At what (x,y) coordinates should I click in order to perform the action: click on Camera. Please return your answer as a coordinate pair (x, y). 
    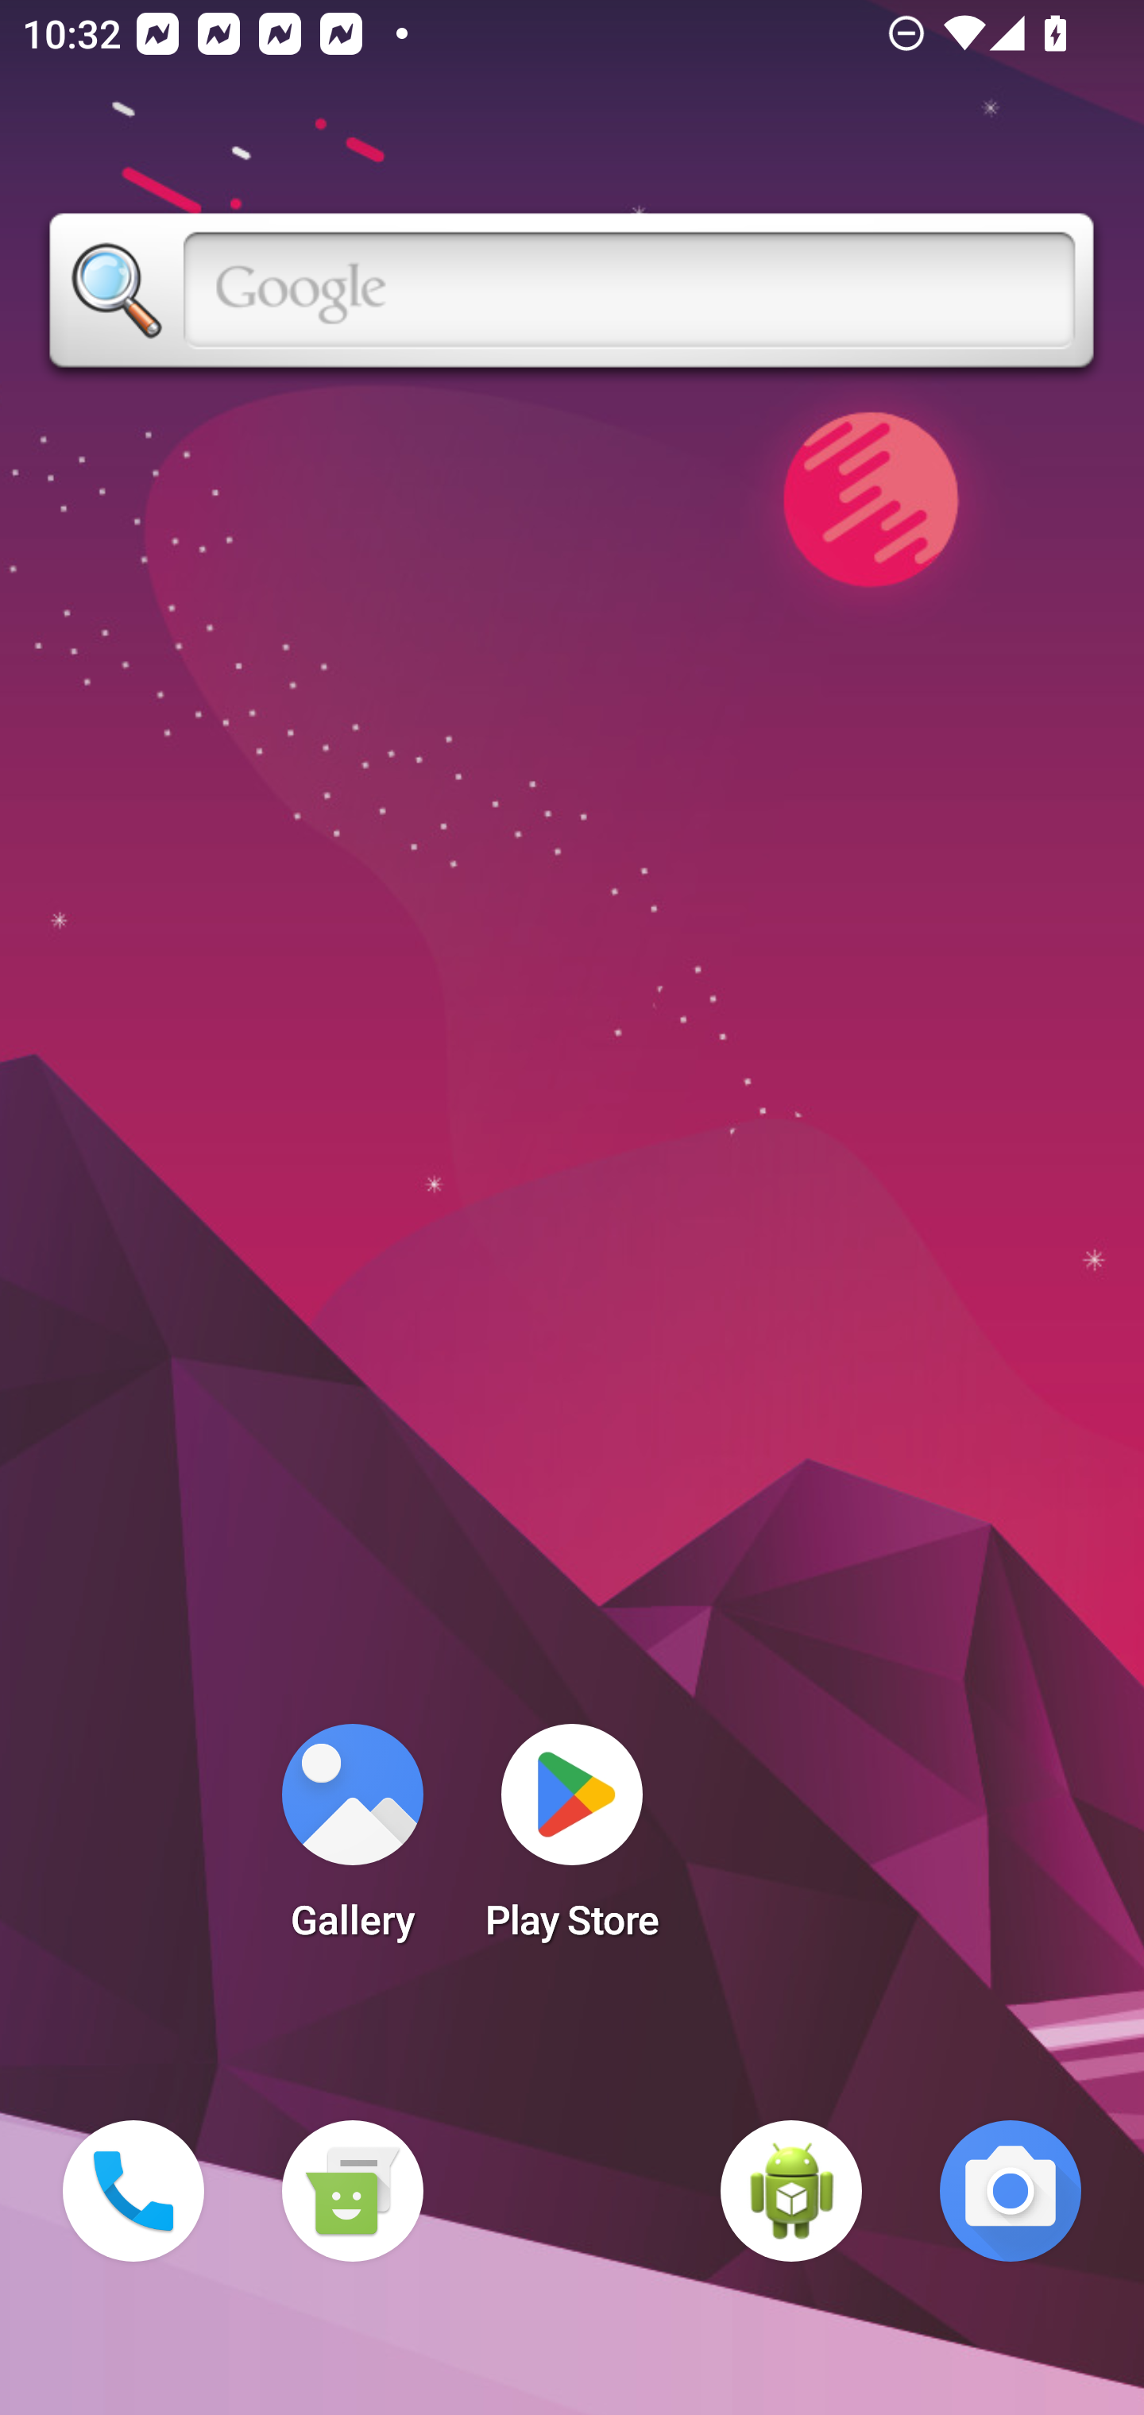
    Looking at the image, I should click on (1011, 2191).